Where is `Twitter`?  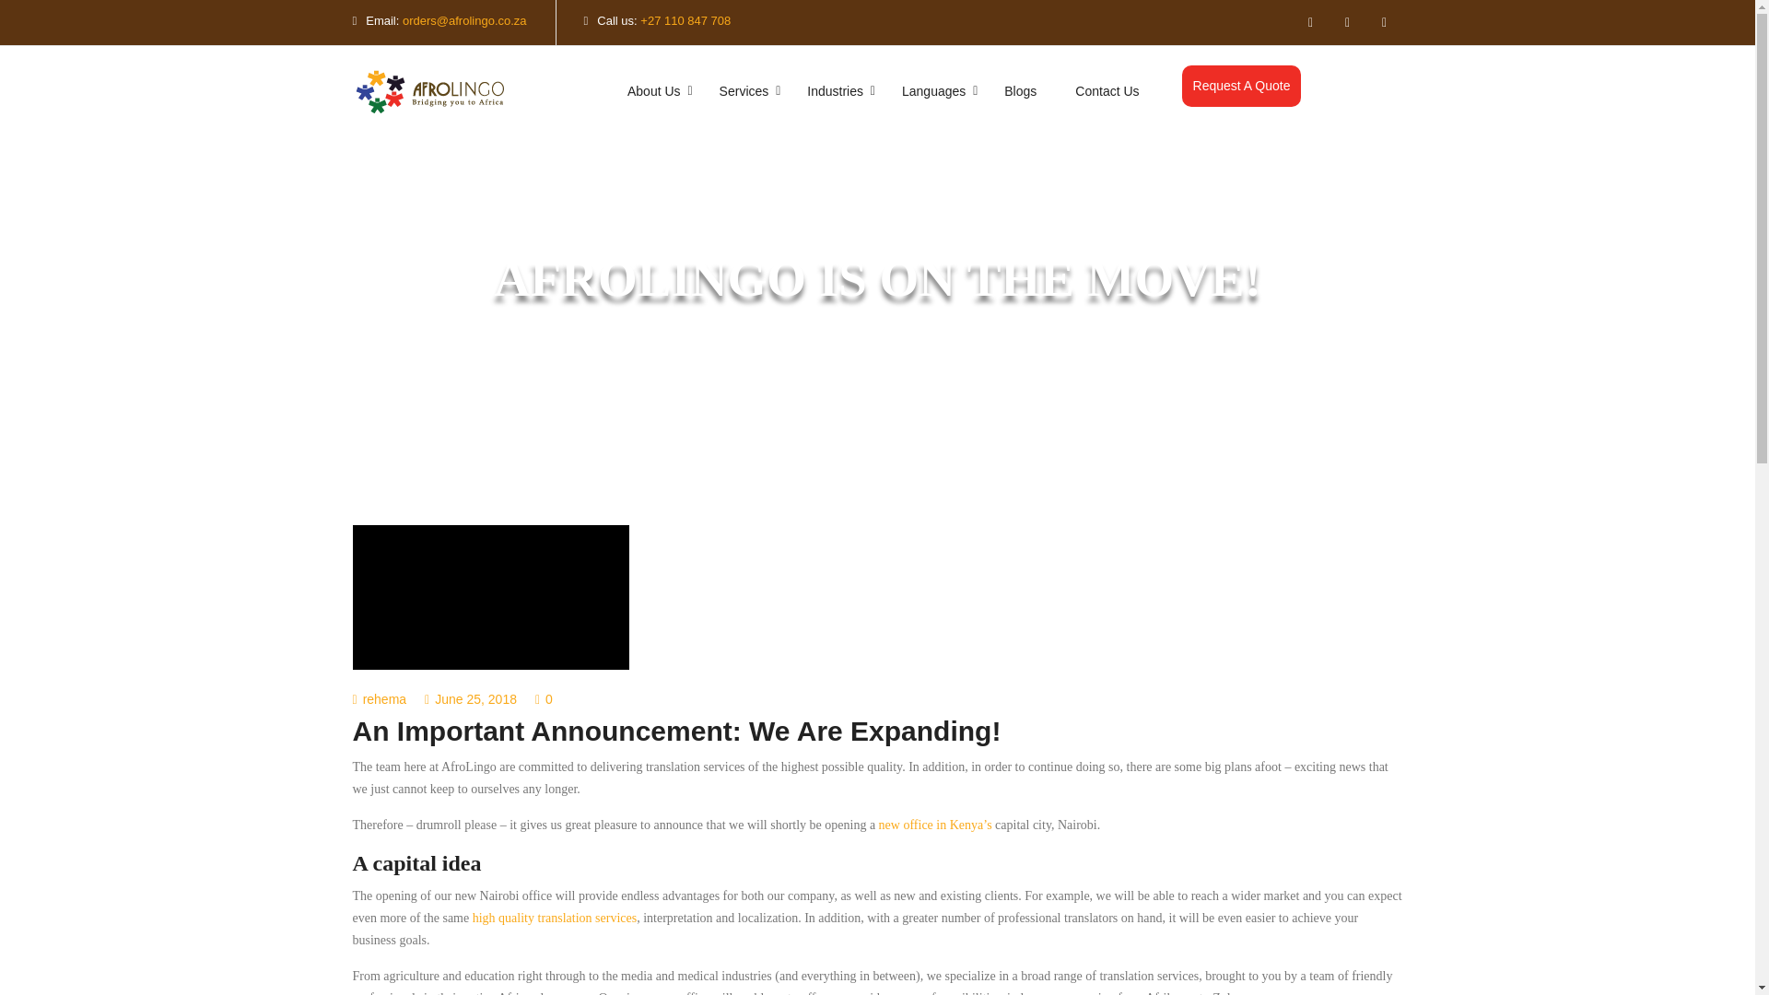 Twitter is located at coordinates (1309, 22).